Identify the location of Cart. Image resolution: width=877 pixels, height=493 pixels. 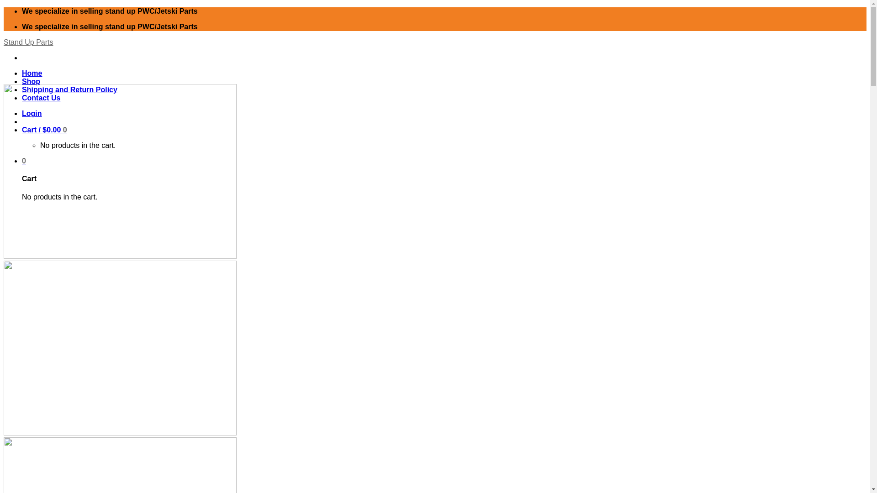
(45, 130).